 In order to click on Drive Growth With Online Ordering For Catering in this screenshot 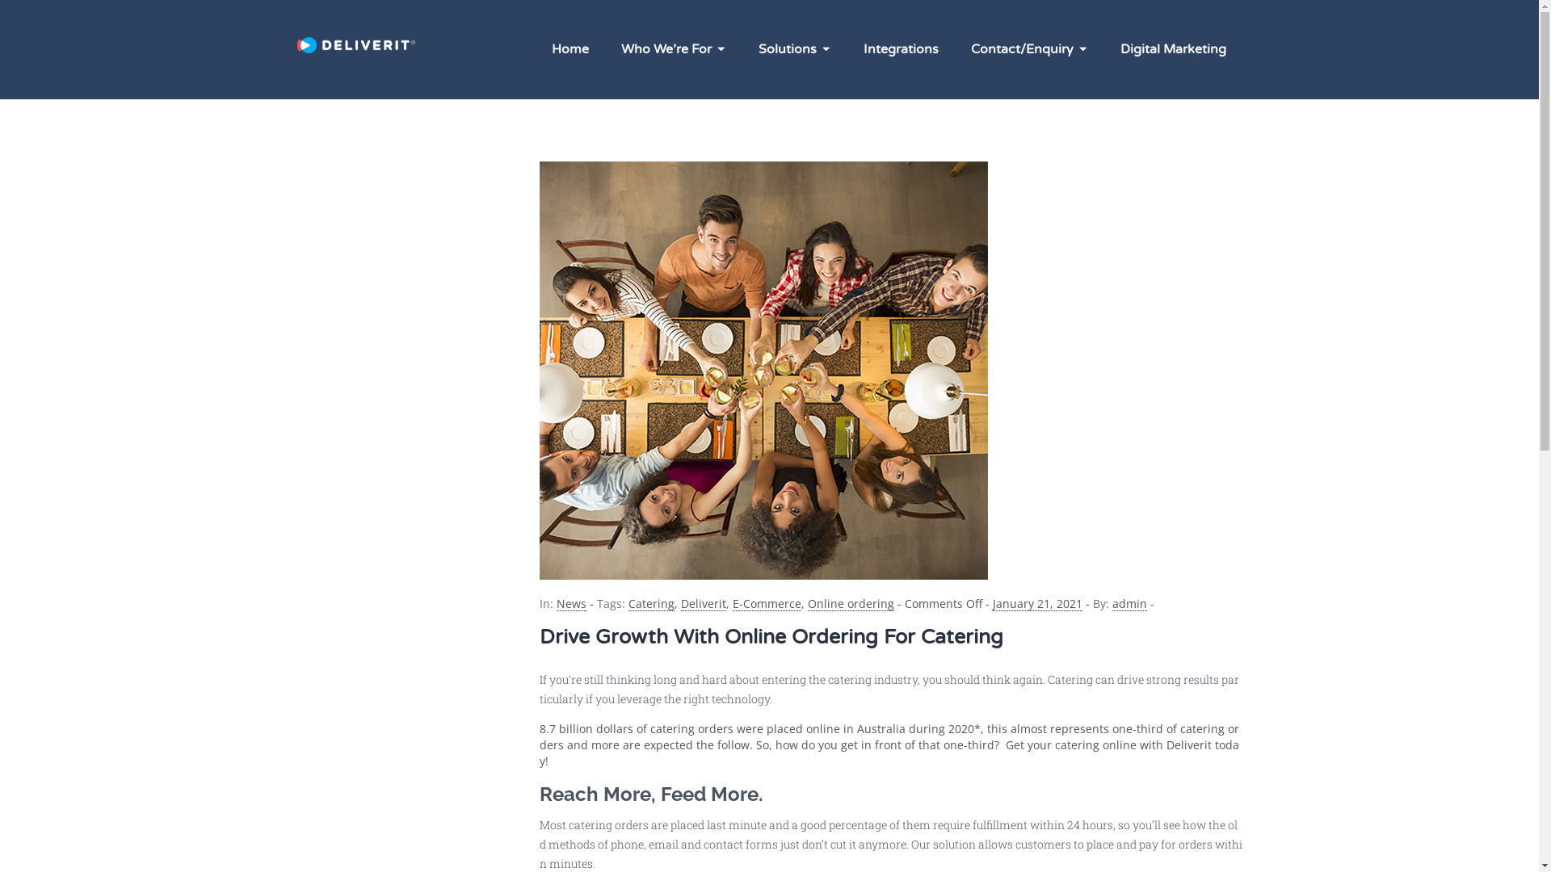, I will do `click(771, 637)`.